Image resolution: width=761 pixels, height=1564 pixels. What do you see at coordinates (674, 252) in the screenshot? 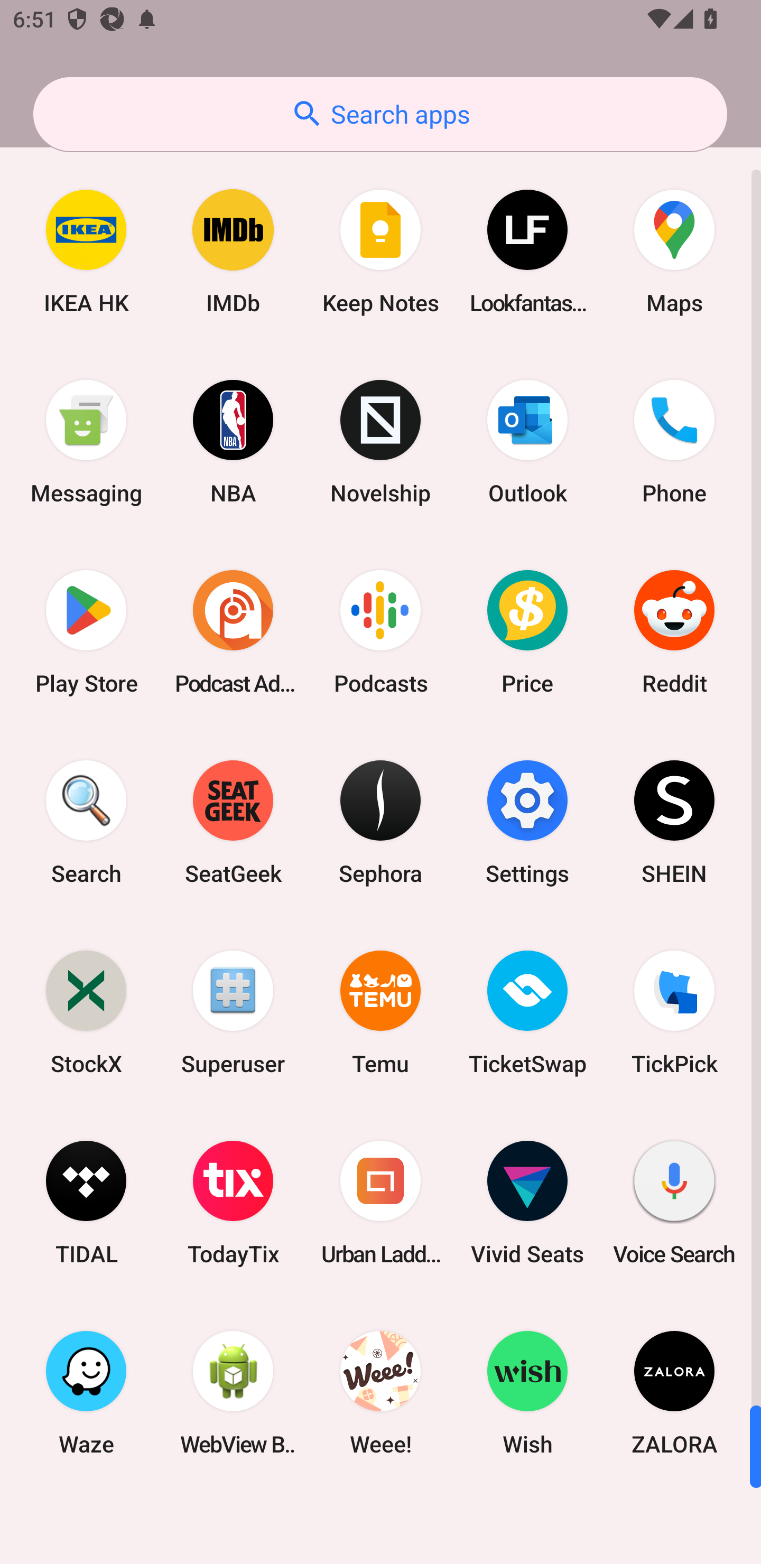
I see `Maps` at bounding box center [674, 252].